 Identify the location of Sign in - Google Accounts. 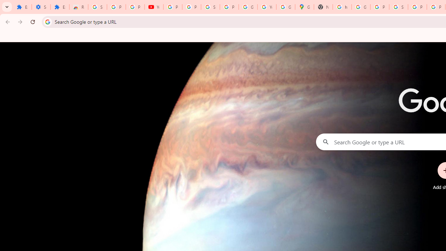
(98, 7).